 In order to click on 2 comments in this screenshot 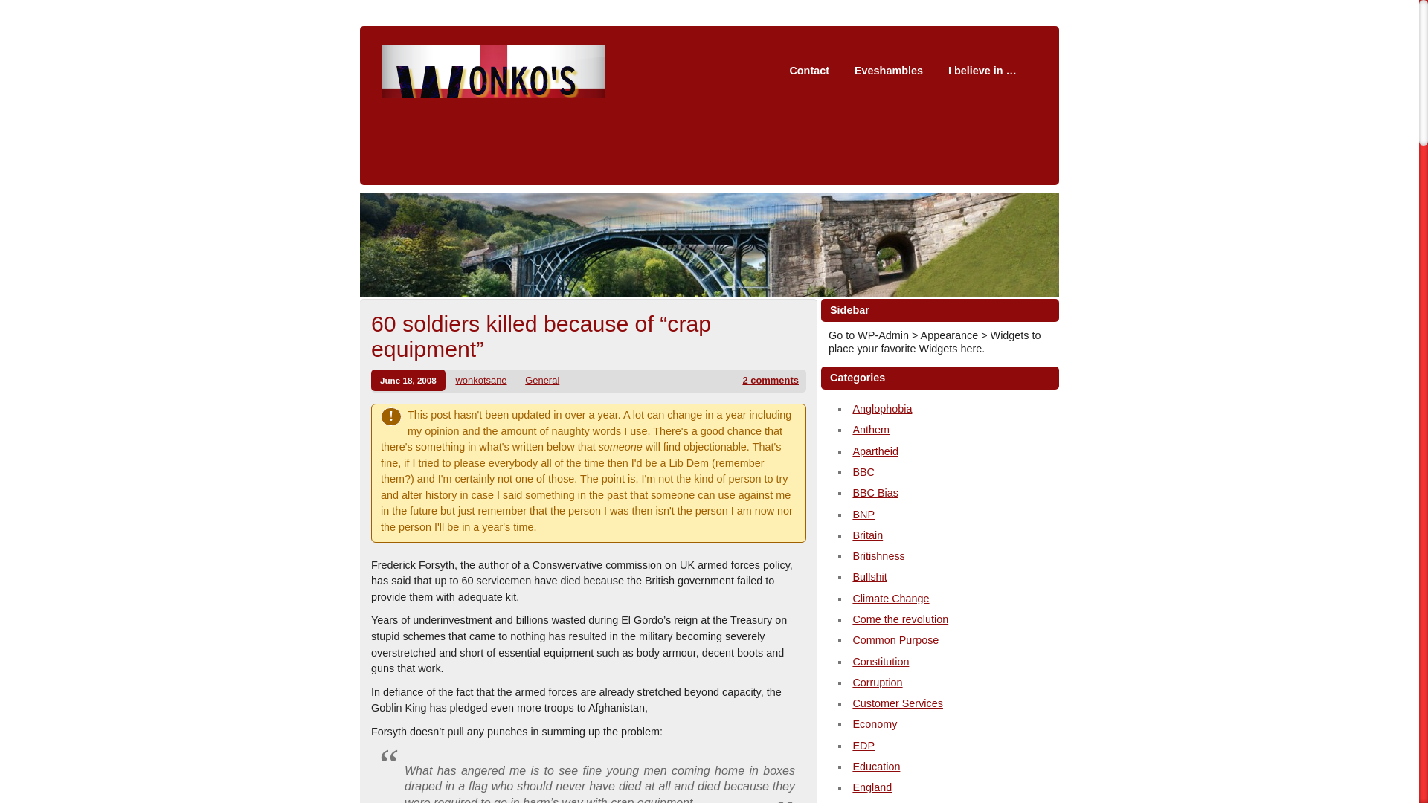, I will do `click(771, 380)`.